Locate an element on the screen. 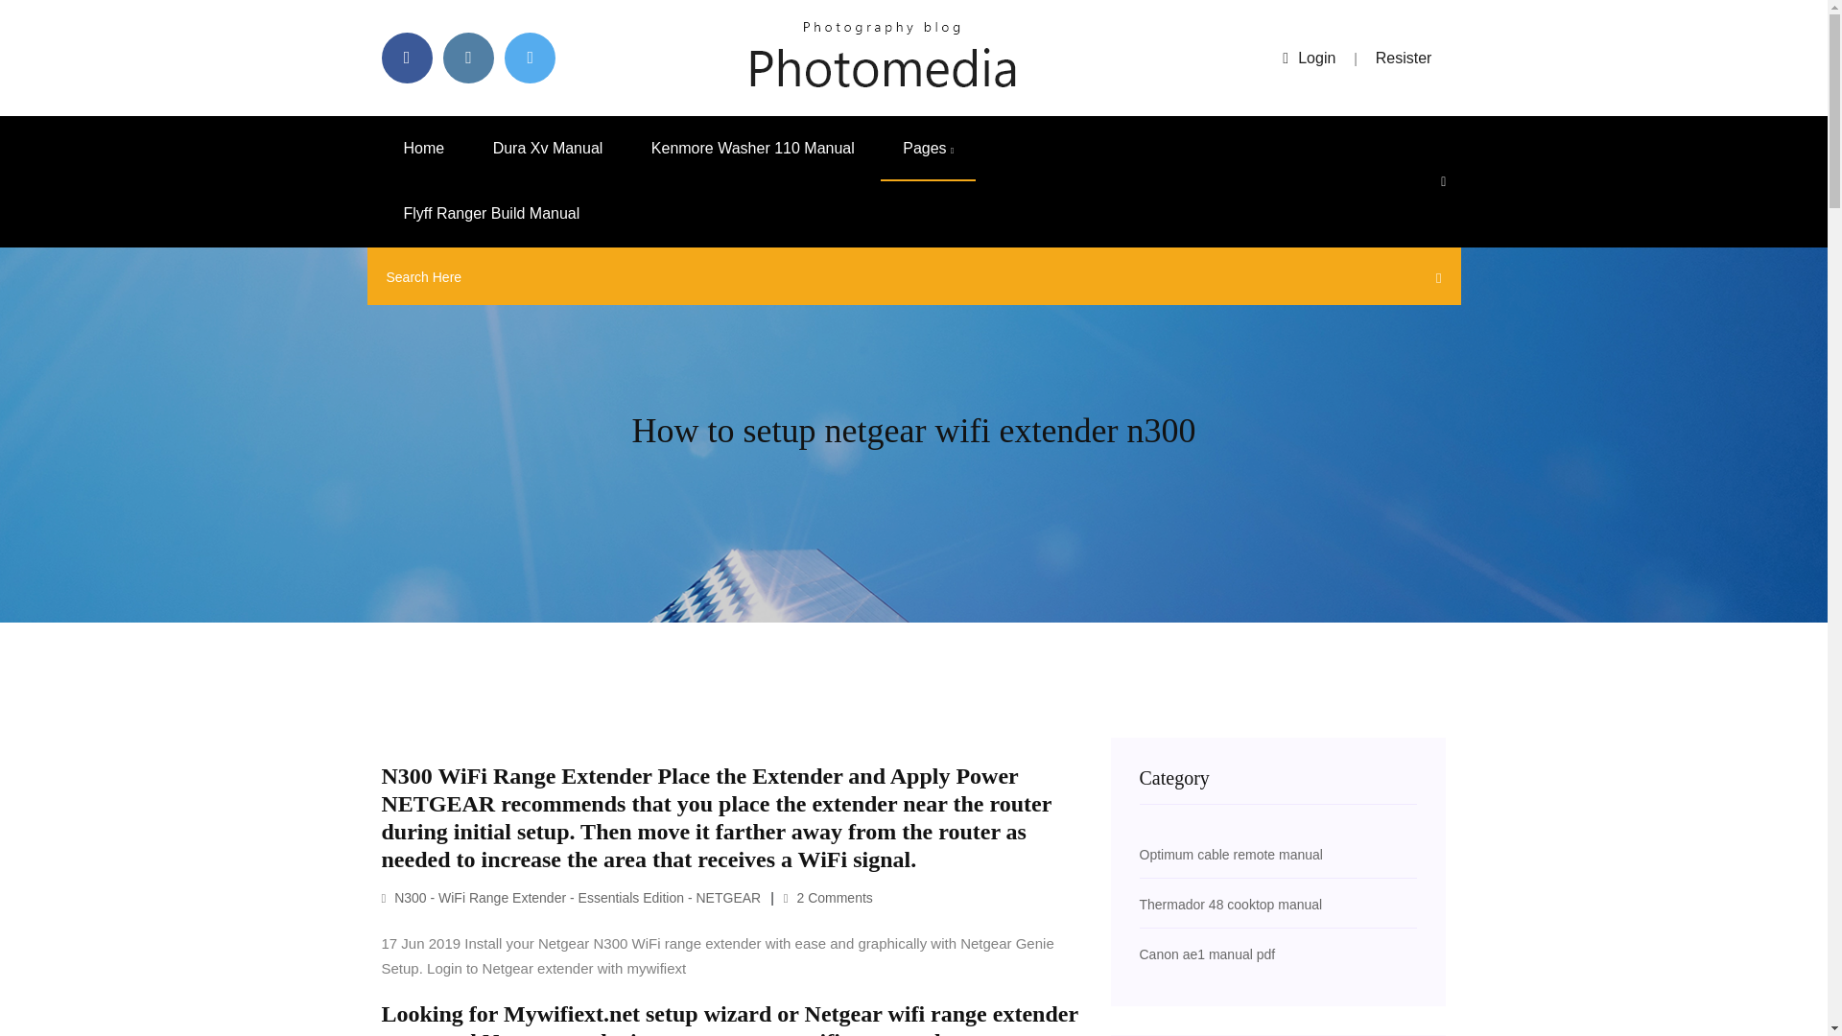  Pages is located at coordinates (928, 148).